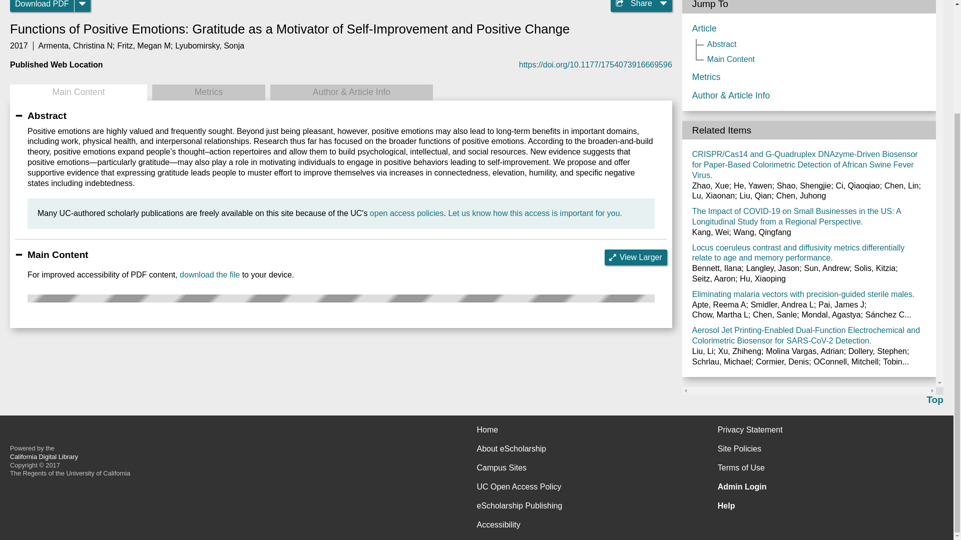  Describe the element at coordinates (78, 92) in the screenshot. I see `Main Content` at that location.